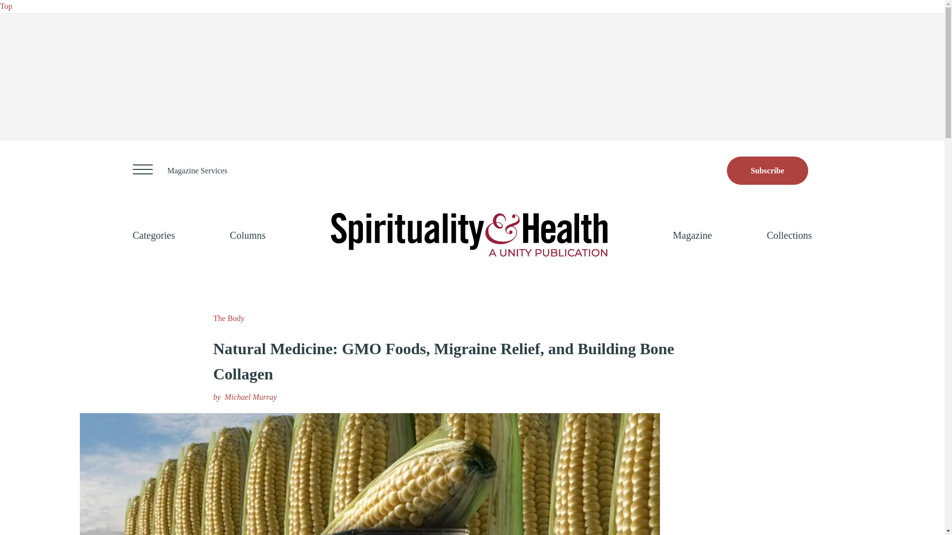 This screenshot has height=535, width=952. I want to click on Columns, so click(248, 235).